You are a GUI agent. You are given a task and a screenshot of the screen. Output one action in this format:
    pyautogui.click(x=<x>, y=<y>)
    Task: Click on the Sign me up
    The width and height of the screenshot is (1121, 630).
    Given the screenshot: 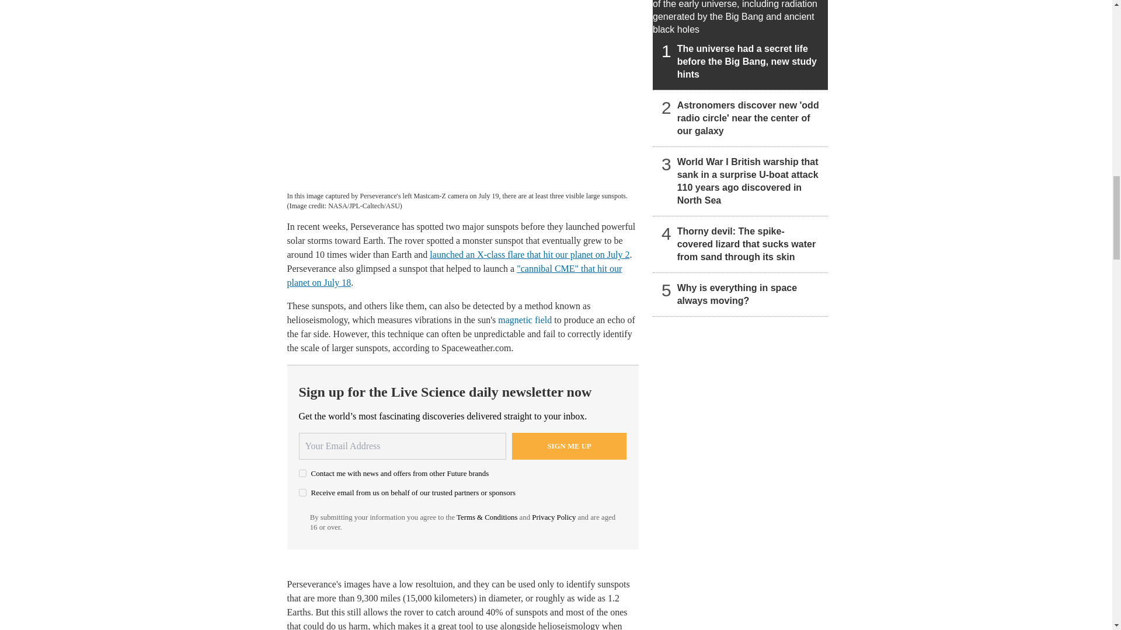 What is the action you would take?
    pyautogui.click(x=569, y=446)
    